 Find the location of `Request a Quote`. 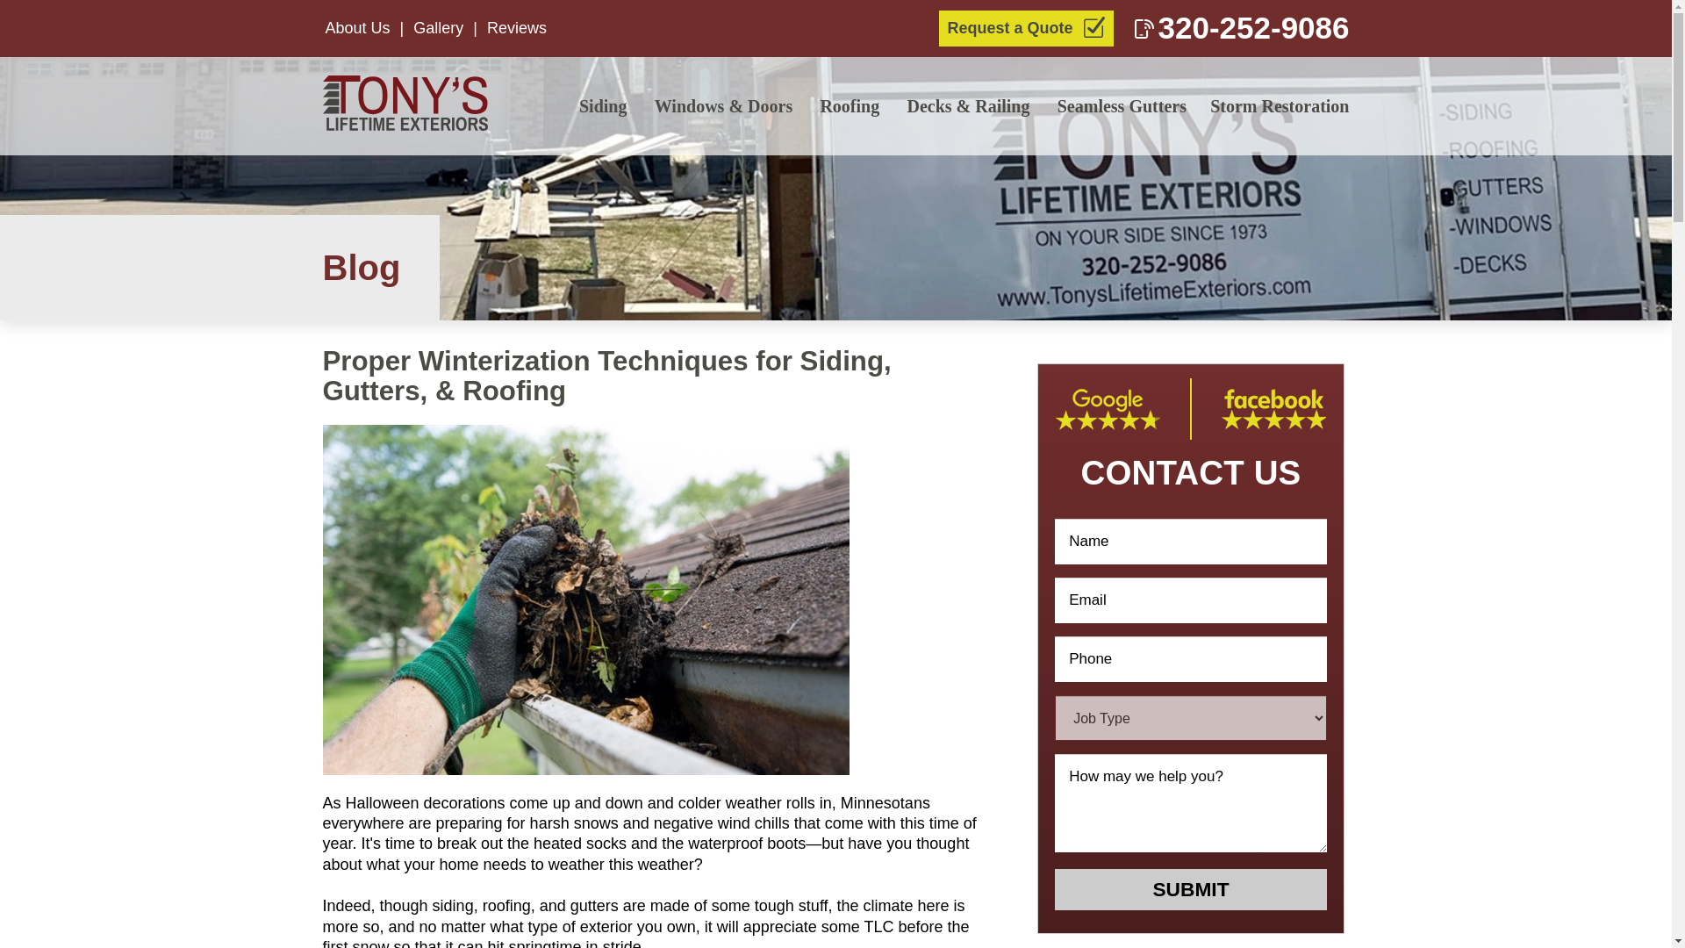

Request a Quote is located at coordinates (1026, 28).